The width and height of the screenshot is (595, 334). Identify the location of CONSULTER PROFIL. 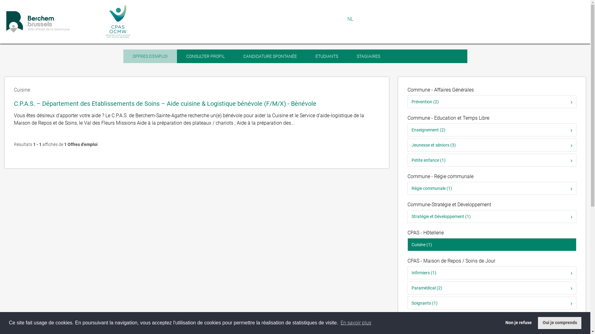
(205, 56).